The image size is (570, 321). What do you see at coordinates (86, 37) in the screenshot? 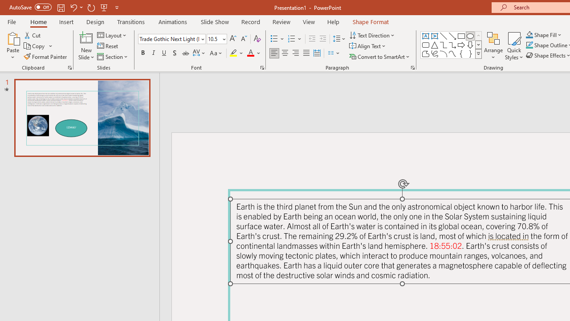
I see `New Slide` at bounding box center [86, 37].